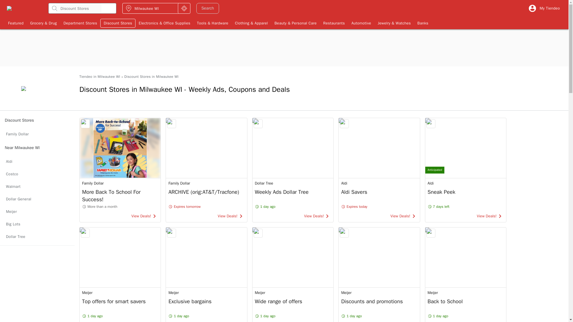 The image size is (573, 322). Describe the element at coordinates (361, 23) in the screenshot. I see `Automotive` at that location.